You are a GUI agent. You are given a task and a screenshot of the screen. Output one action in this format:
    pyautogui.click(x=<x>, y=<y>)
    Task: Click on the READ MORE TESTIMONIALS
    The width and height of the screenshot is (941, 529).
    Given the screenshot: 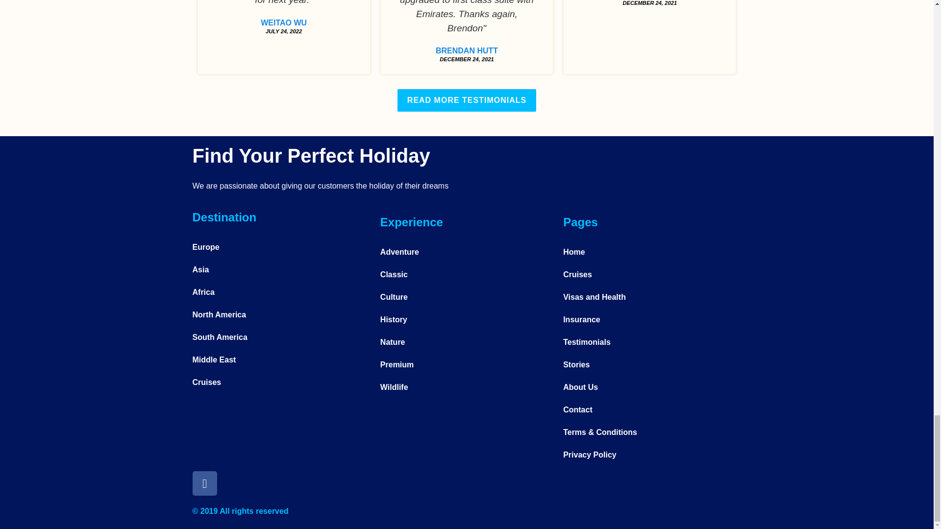 What is the action you would take?
    pyautogui.click(x=467, y=100)
    